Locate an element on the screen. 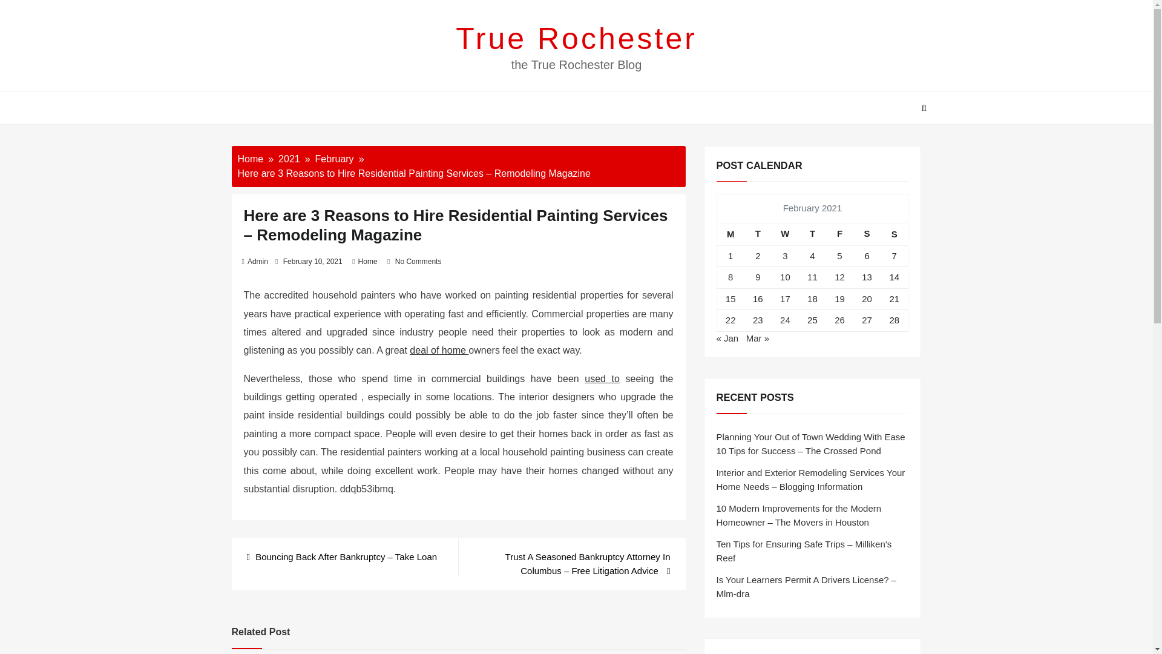  used to is located at coordinates (602, 378).